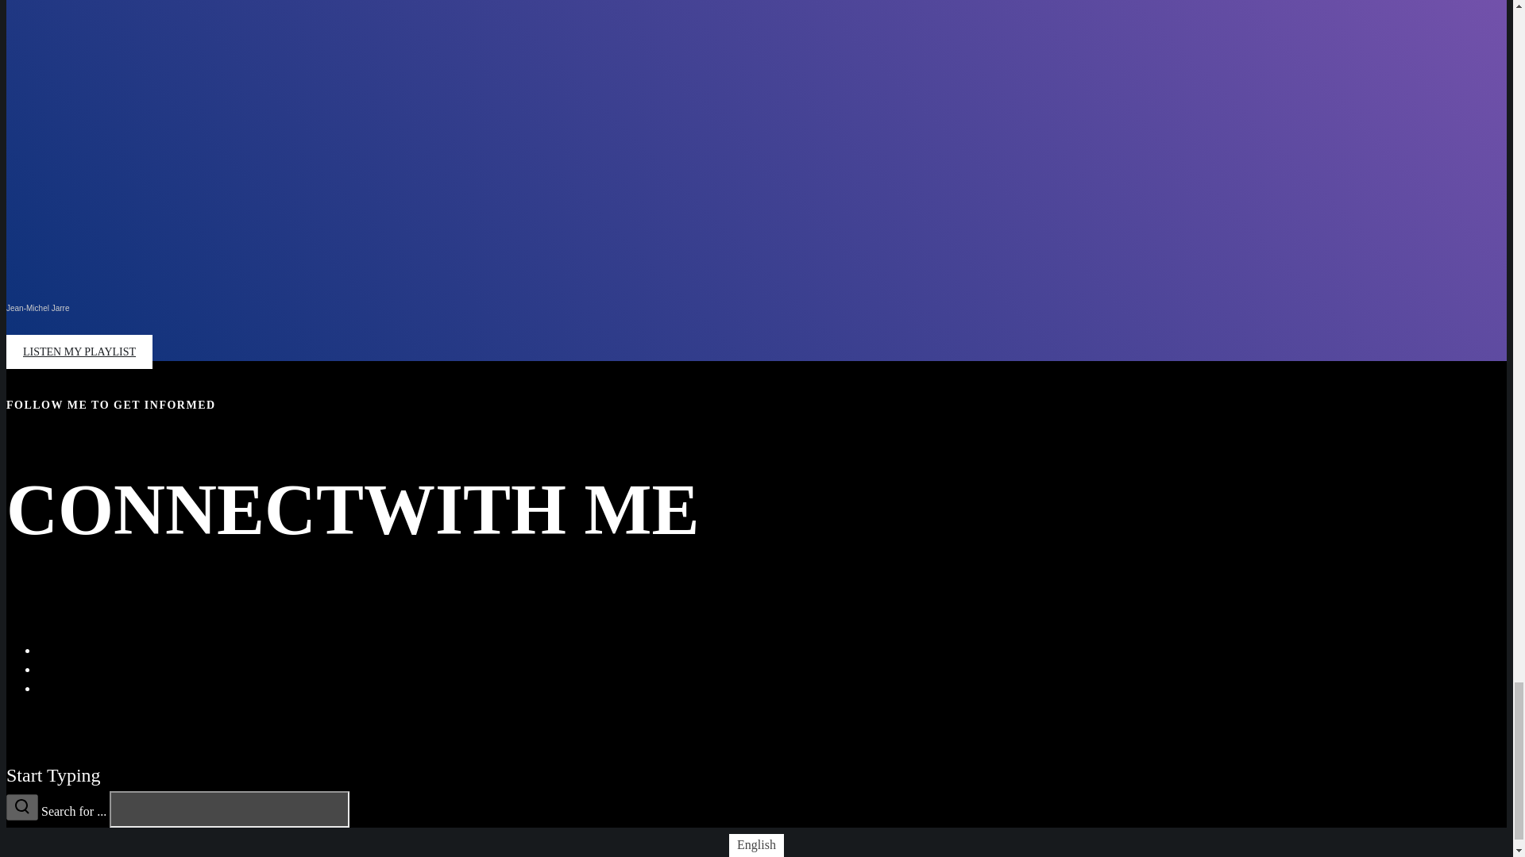 The width and height of the screenshot is (1525, 857). What do you see at coordinates (79, 352) in the screenshot?
I see `LISTEN MY PLAYLIST` at bounding box center [79, 352].